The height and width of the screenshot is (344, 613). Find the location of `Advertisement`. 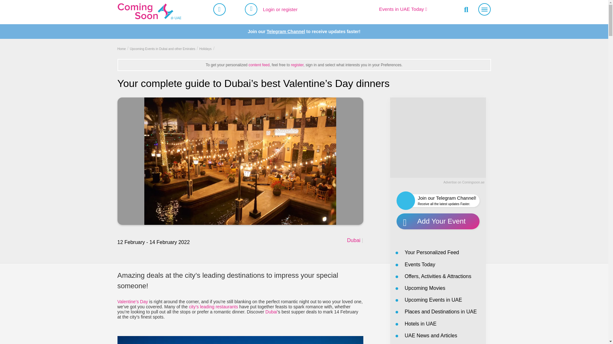

Advertisement is located at coordinates (438, 137).